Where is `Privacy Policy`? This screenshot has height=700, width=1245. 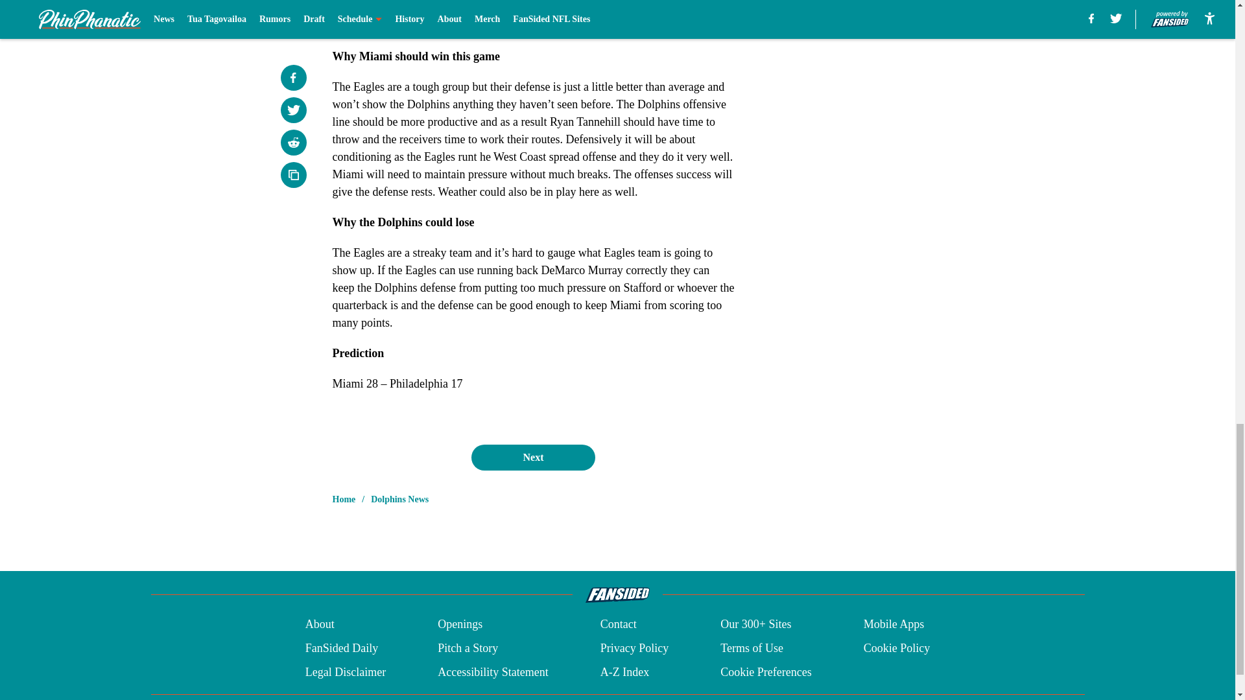
Privacy Policy is located at coordinates (634, 648).